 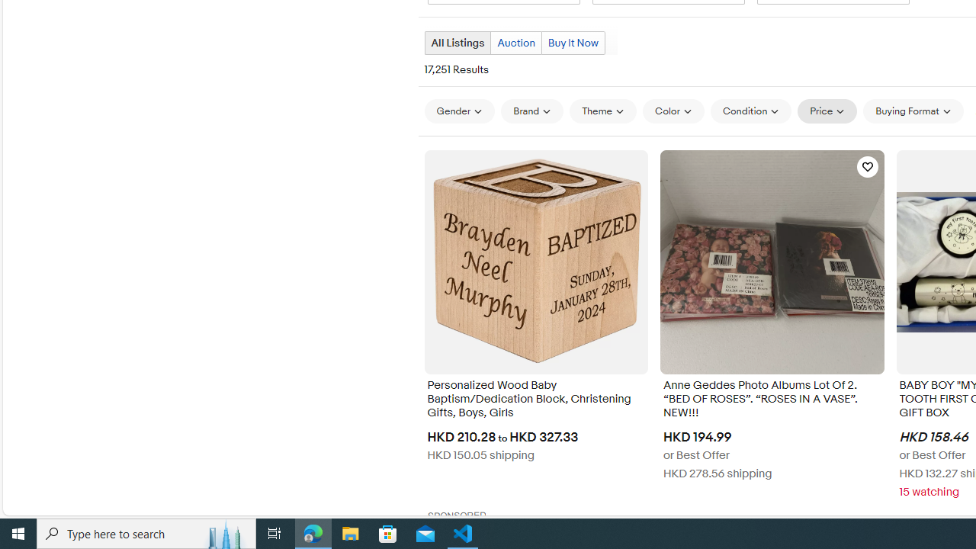 What do you see at coordinates (913, 111) in the screenshot?
I see `Buying Format` at bounding box center [913, 111].